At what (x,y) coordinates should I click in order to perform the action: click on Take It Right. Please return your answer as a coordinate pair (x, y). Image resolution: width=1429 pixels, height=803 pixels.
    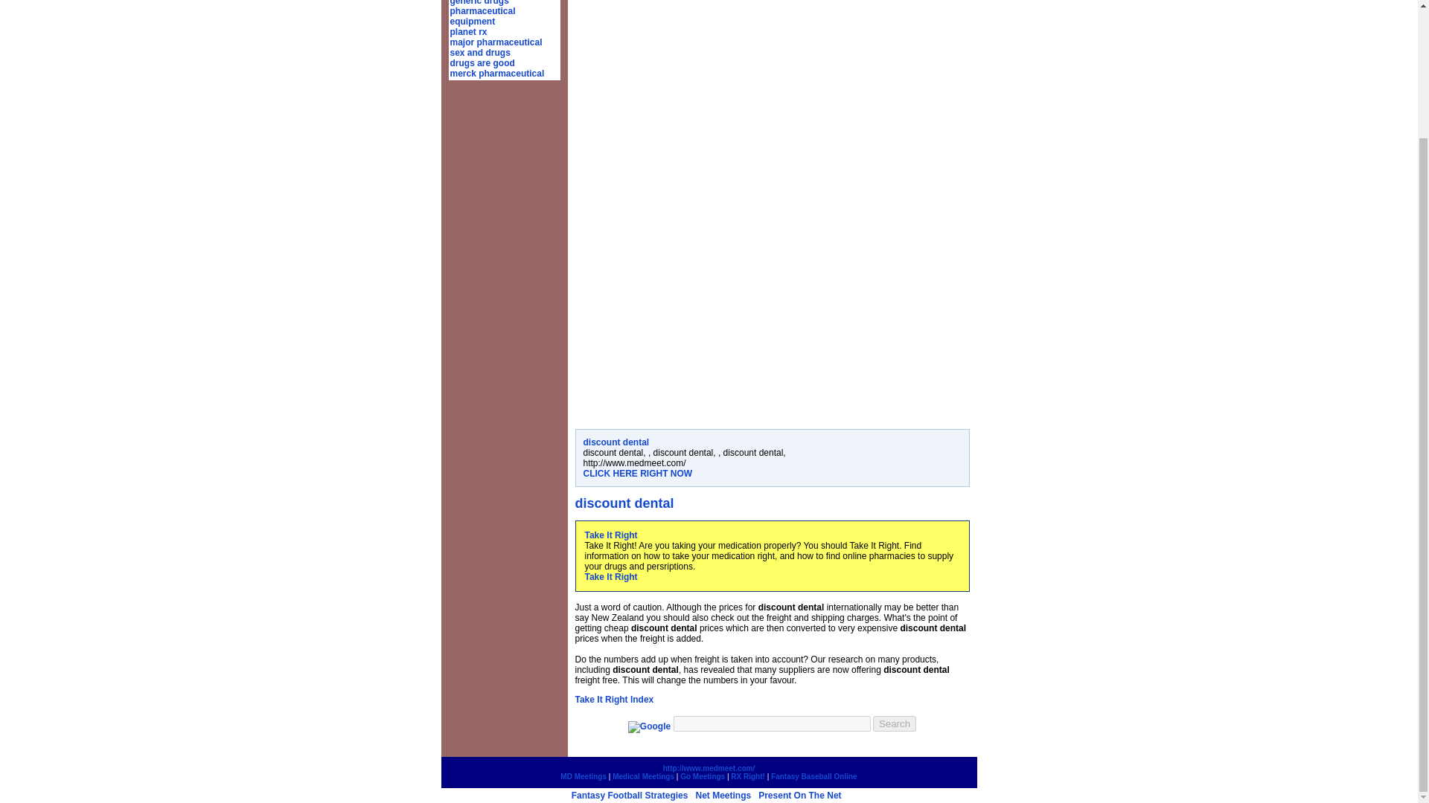
    Looking at the image, I should click on (610, 535).